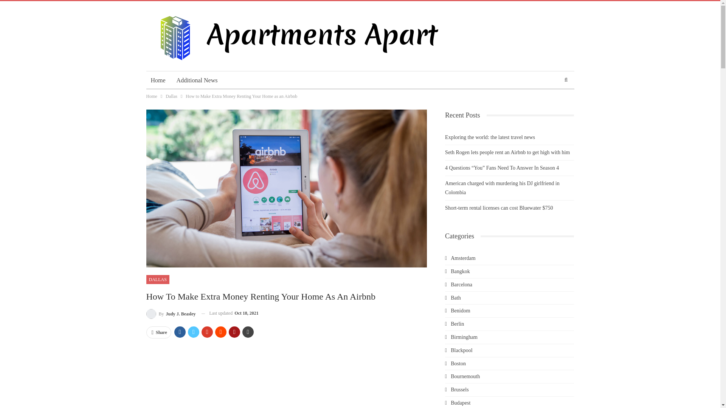 This screenshot has height=408, width=726. I want to click on DALLAS, so click(157, 279).